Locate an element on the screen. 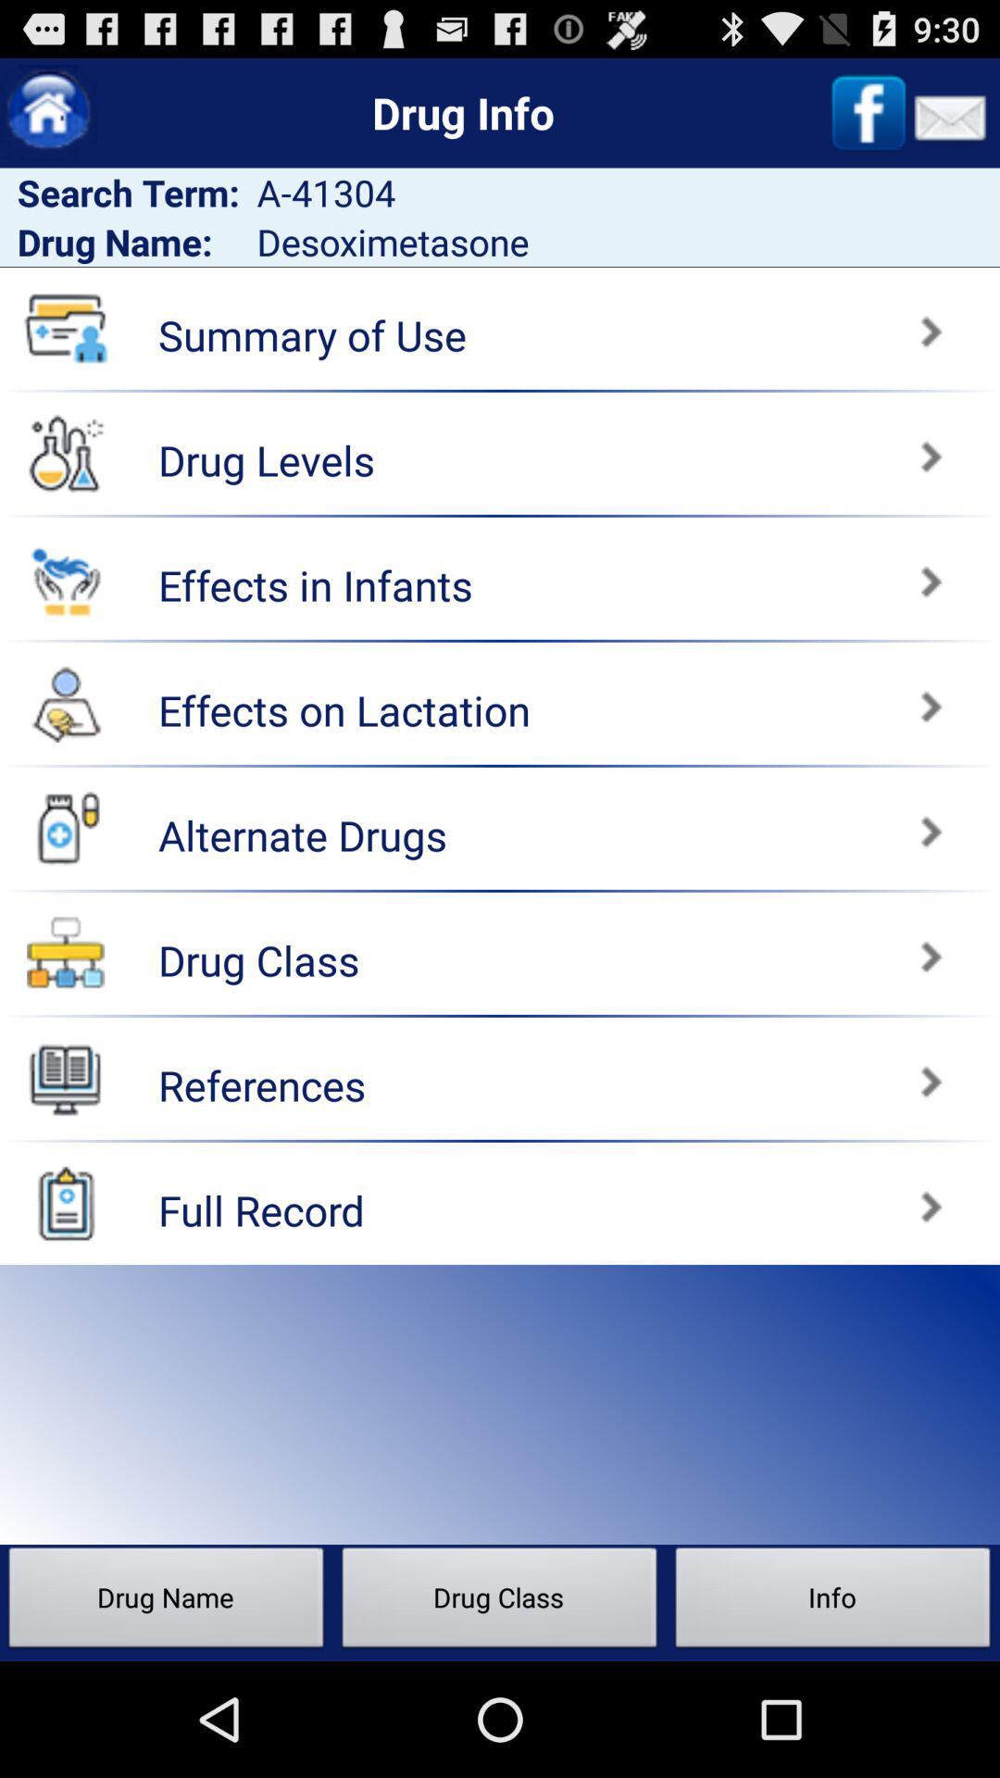 The width and height of the screenshot is (1000, 1778). open alternate drugs is located at coordinates (754, 822).